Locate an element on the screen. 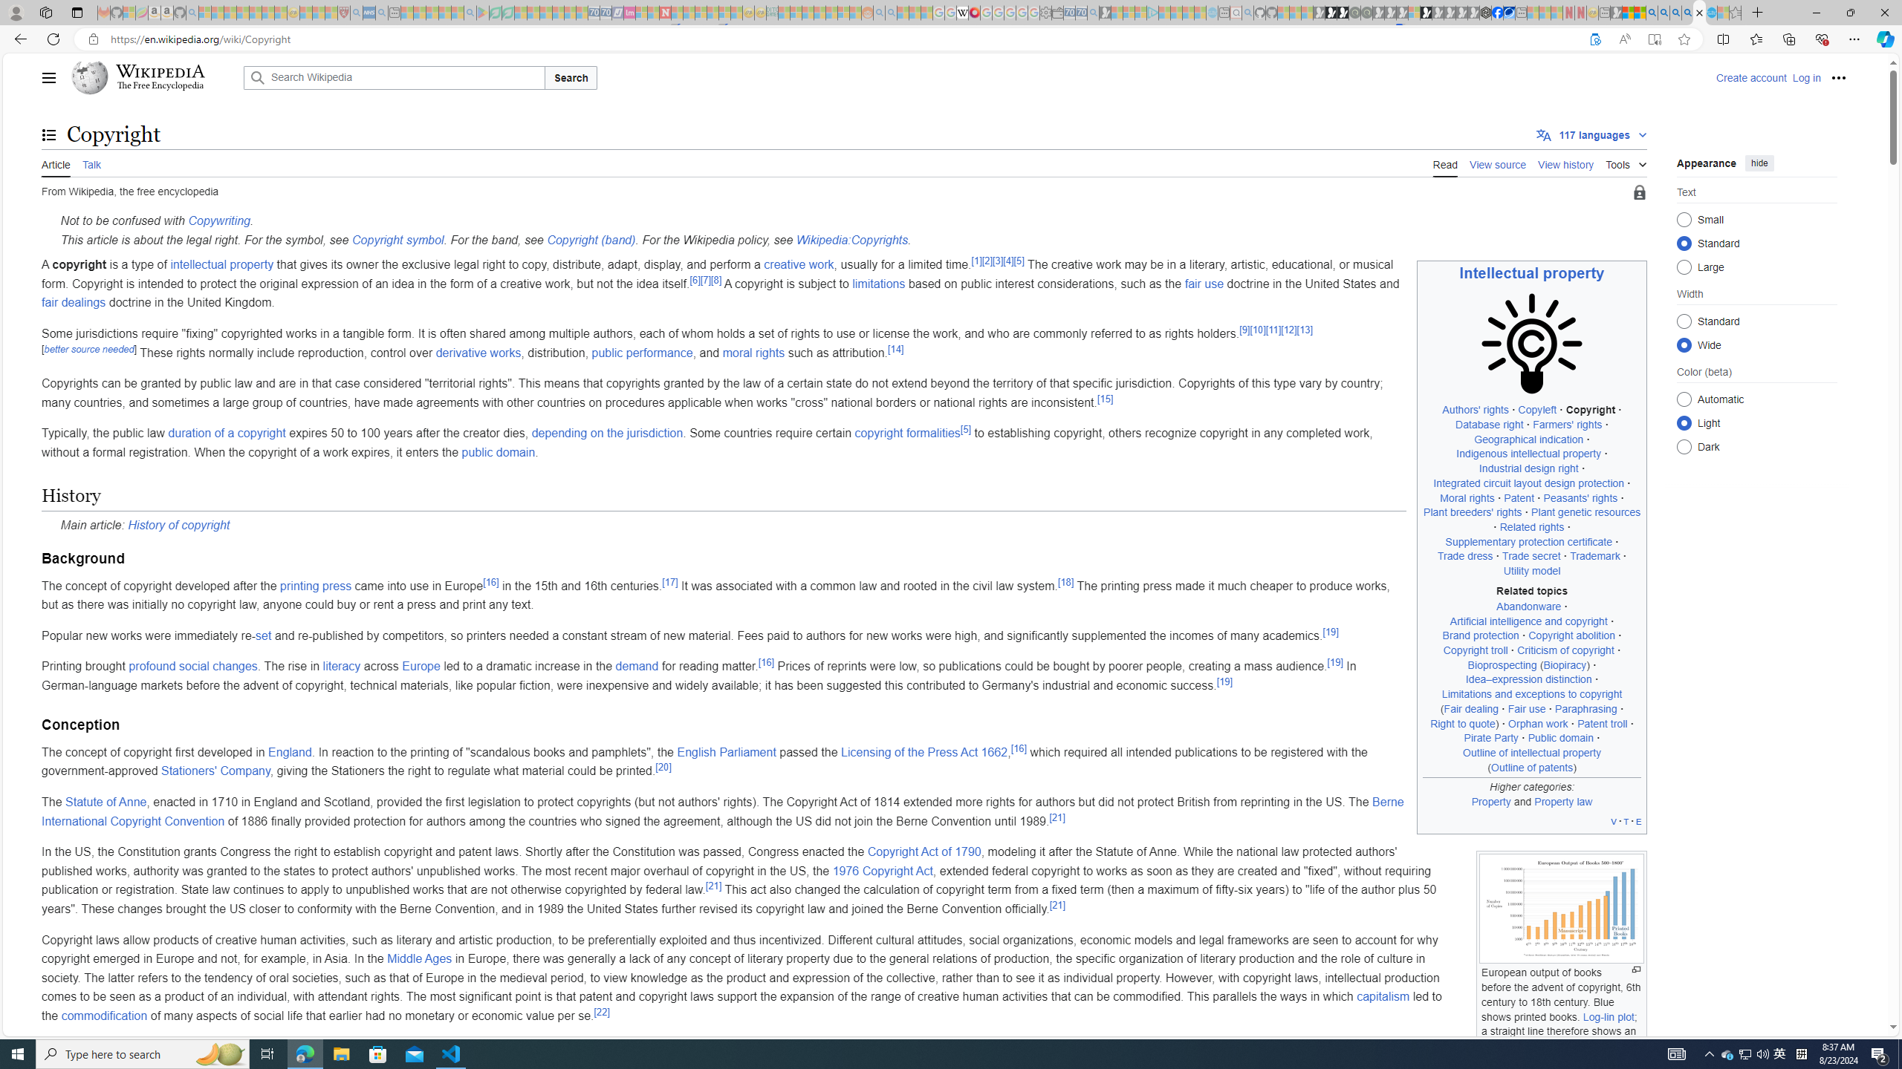 The height and width of the screenshot is (1069, 1902). (Outline of patents) is located at coordinates (1532, 768).